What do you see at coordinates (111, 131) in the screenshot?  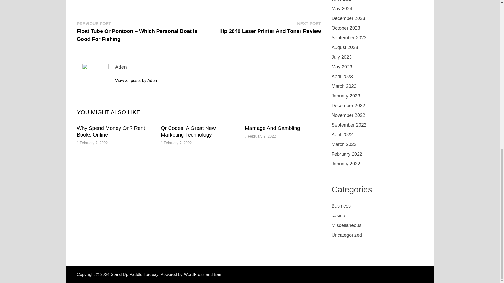 I see `Qr Codes: A Great New Marketing Technology` at bounding box center [111, 131].